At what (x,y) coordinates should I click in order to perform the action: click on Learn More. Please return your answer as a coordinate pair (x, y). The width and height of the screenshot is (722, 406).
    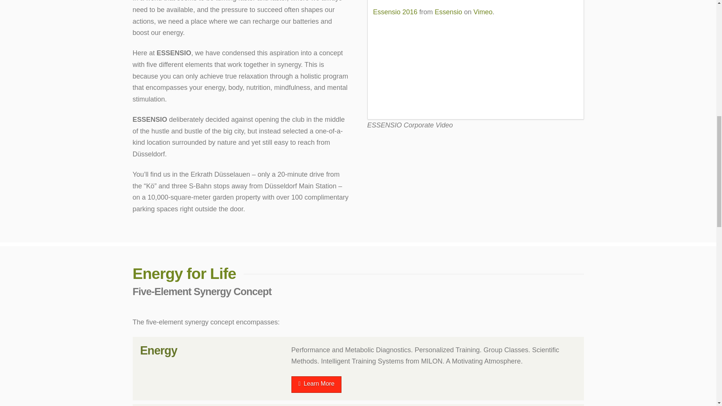
    Looking at the image, I should click on (317, 385).